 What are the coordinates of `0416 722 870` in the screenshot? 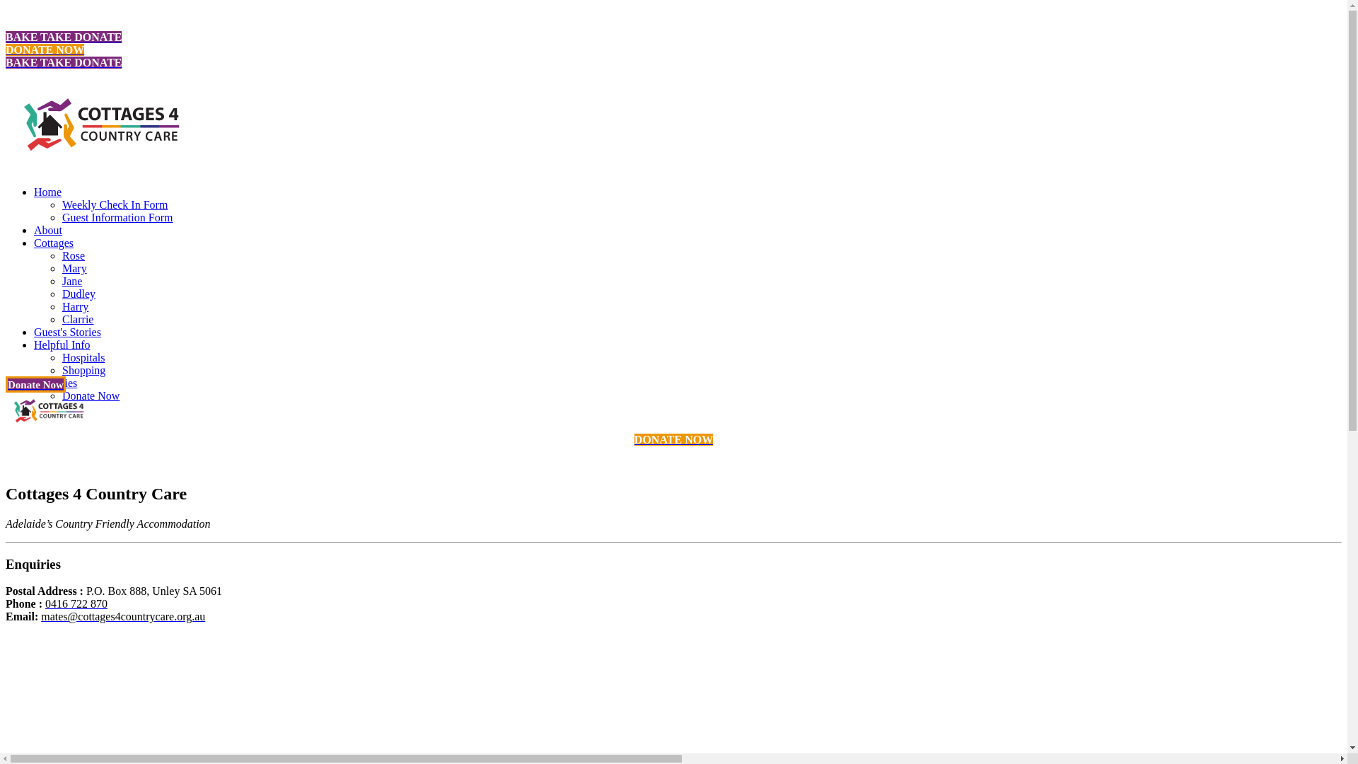 It's located at (76, 604).